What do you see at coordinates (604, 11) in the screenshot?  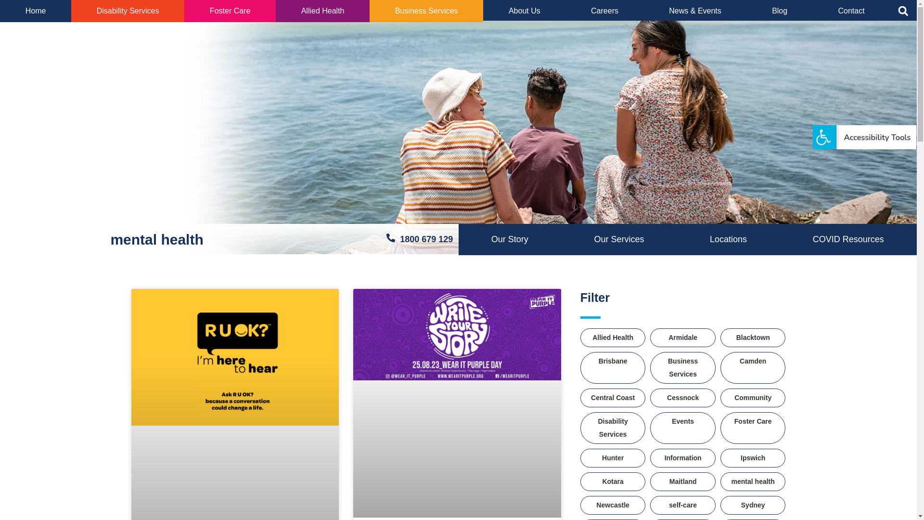 I see `Careers` at bounding box center [604, 11].